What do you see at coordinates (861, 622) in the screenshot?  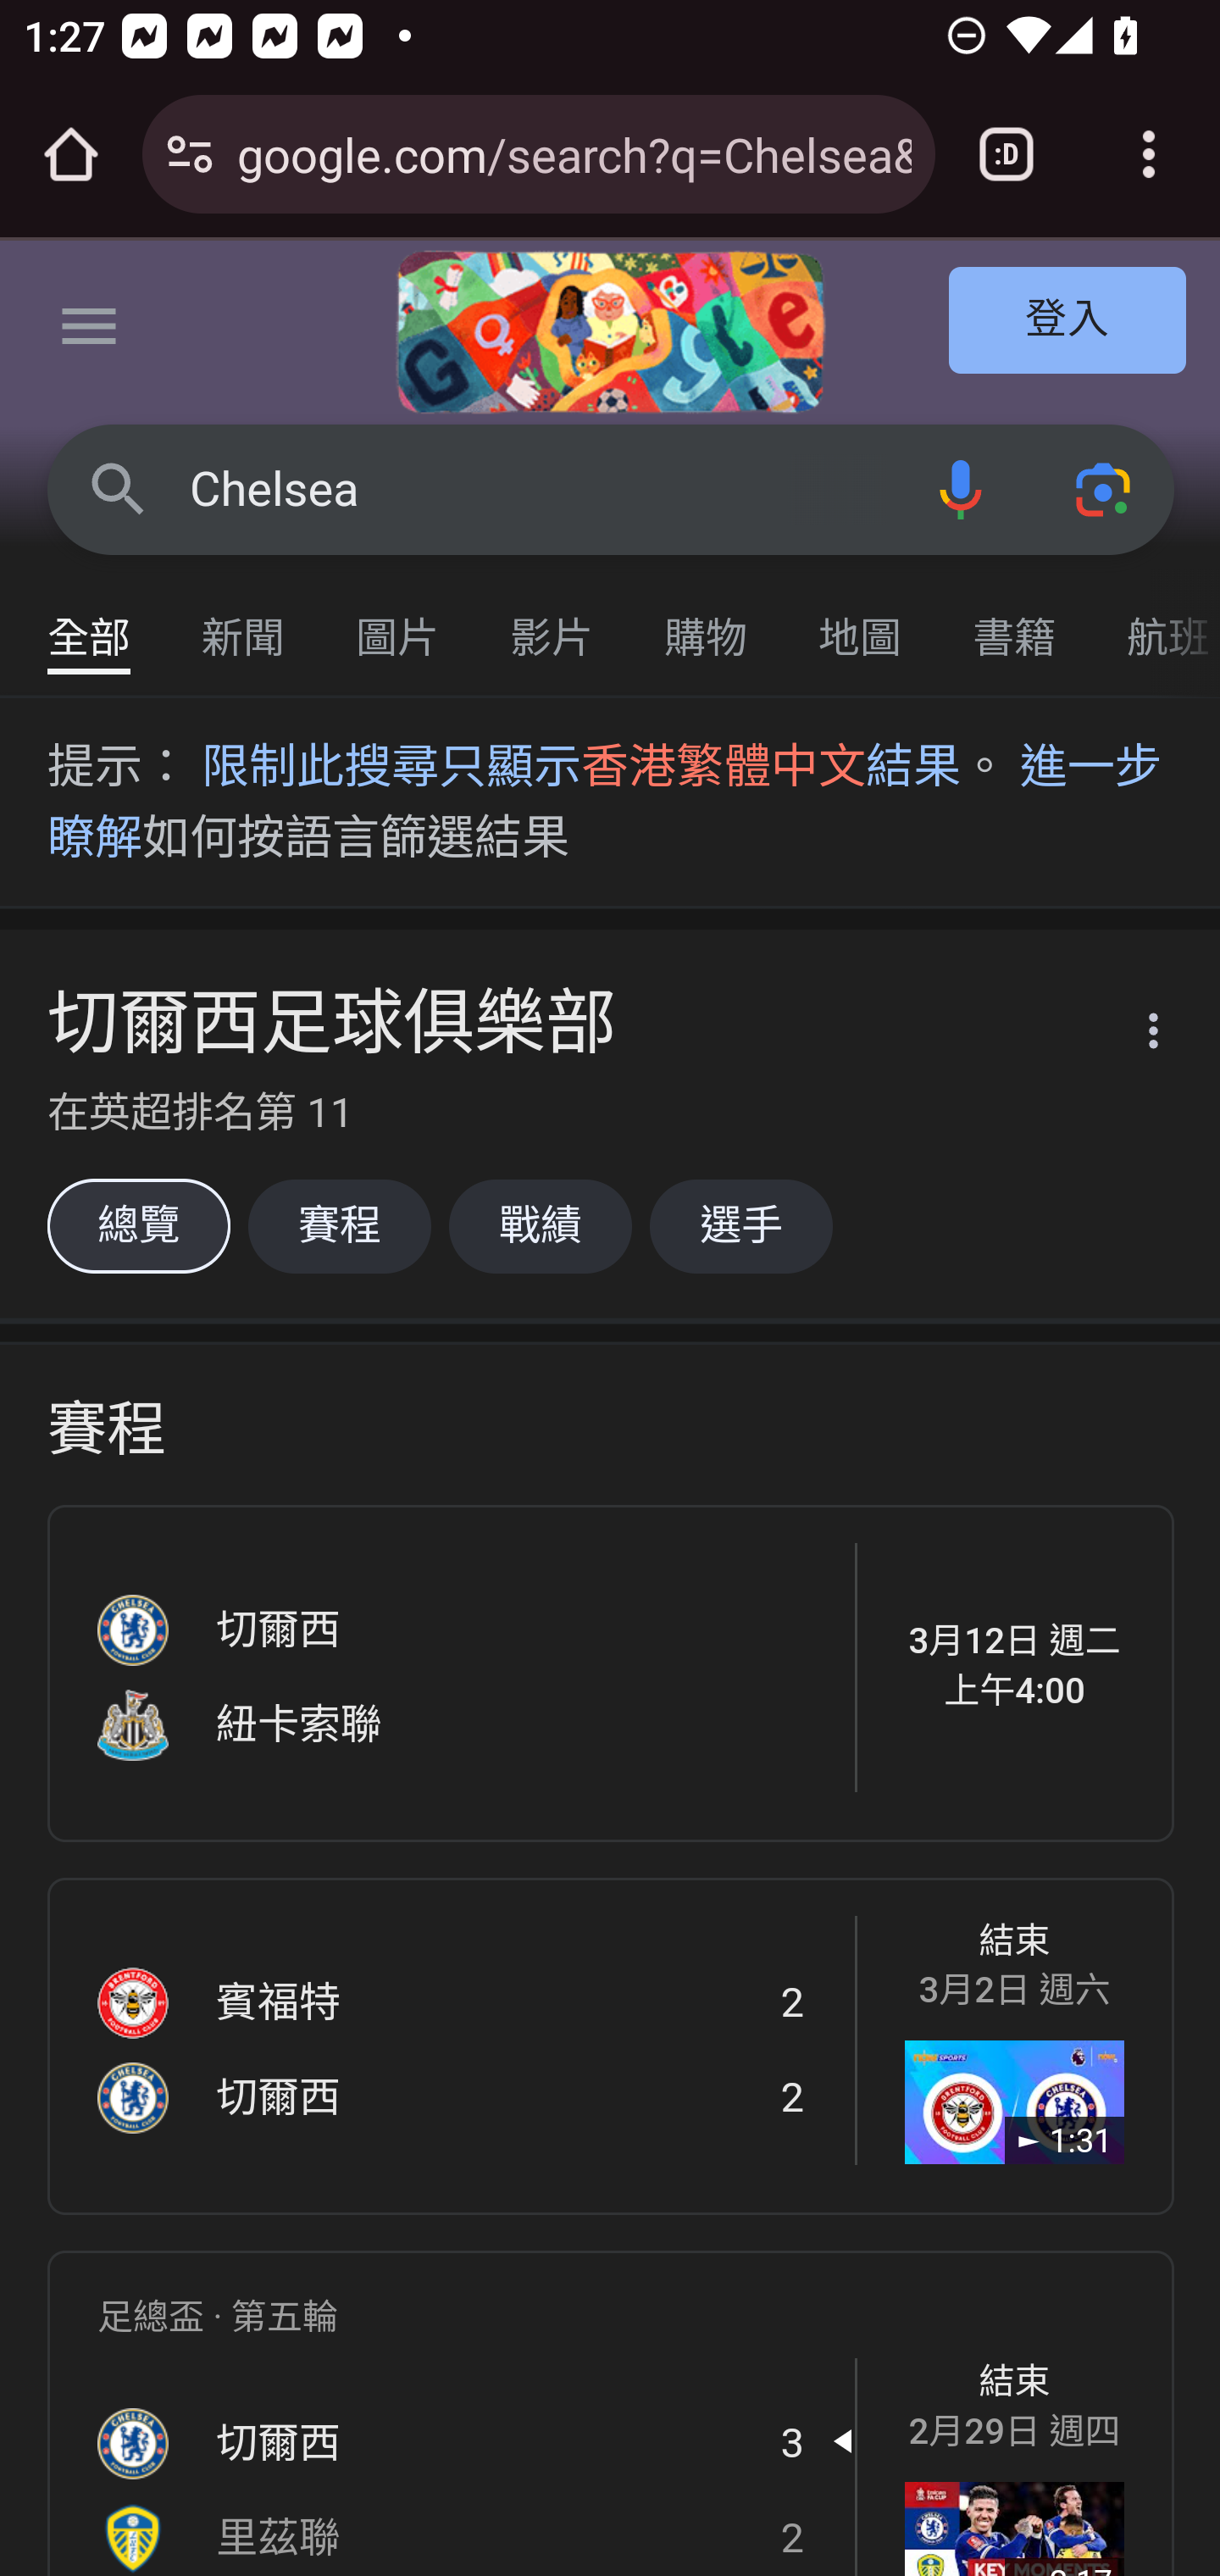 I see `地圖` at bounding box center [861, 622].